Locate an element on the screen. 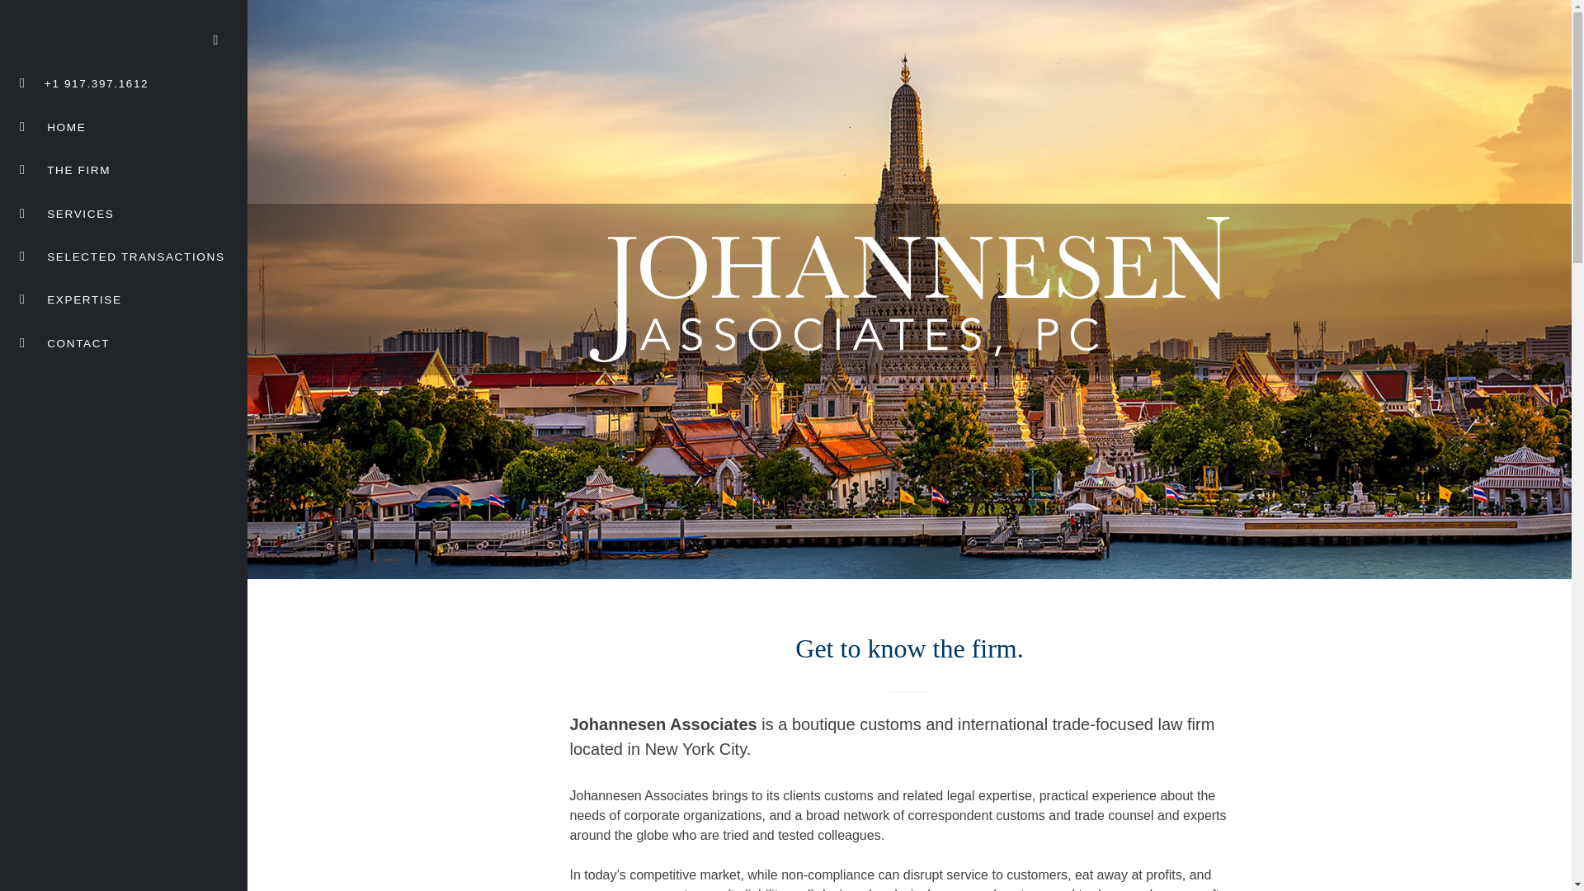 This screenshot has height=891, width=1584. EXPERTISE is located at coordinates (74, 300).